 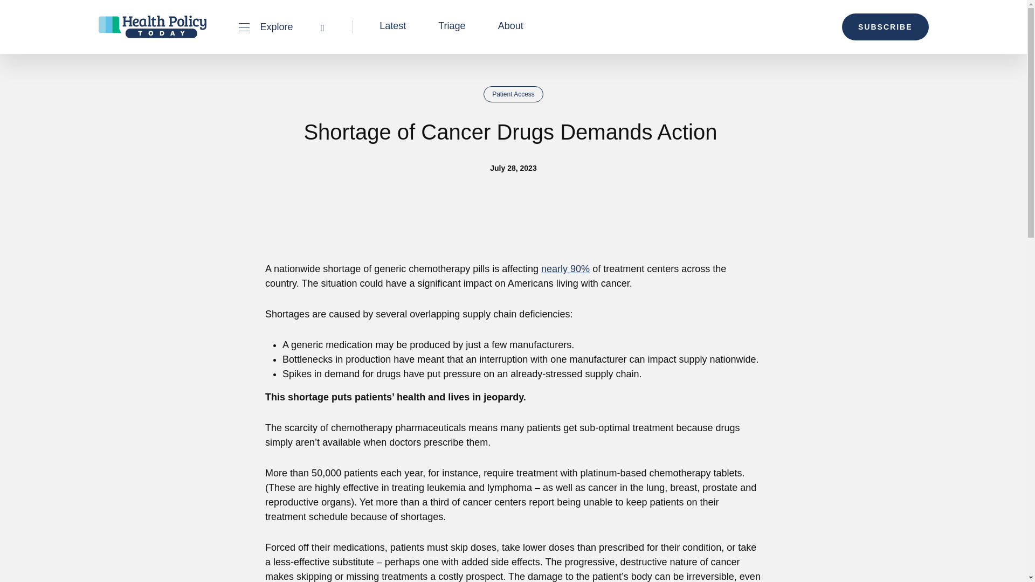 What do you see at coordinates (885, 26) in the screenshot?
I see `SUBSCRIBE` at bounding box center [885, 26].